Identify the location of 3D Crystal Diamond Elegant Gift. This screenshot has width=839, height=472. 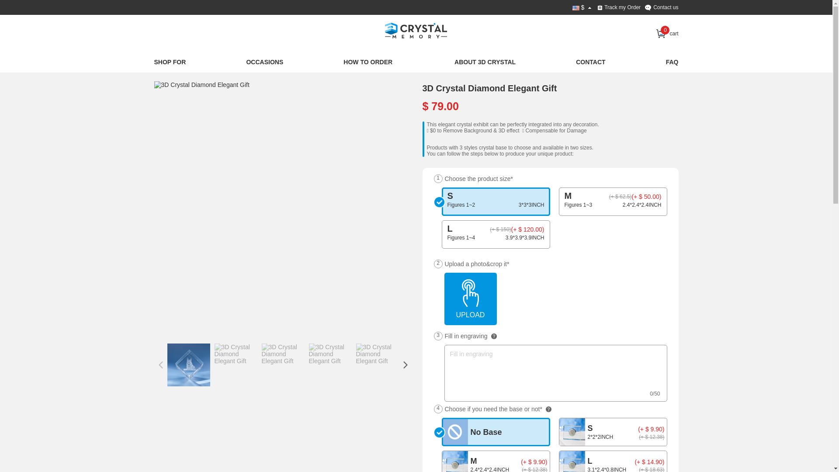
(283, 85).